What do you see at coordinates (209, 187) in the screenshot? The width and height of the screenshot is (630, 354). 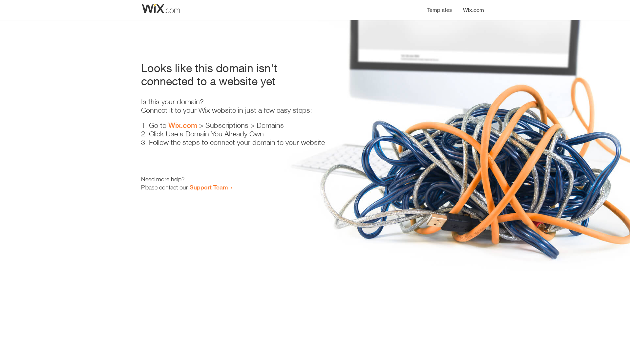 I see `Support Team` at bounding box center [209, 187].